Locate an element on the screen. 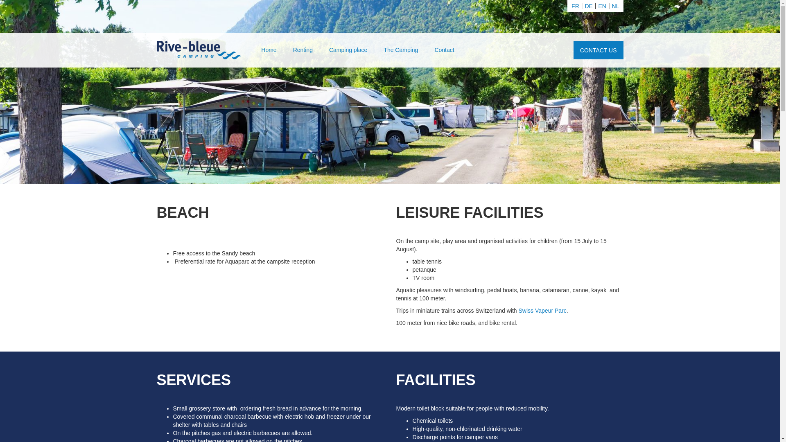  EN is located at coordinates (602, 6).